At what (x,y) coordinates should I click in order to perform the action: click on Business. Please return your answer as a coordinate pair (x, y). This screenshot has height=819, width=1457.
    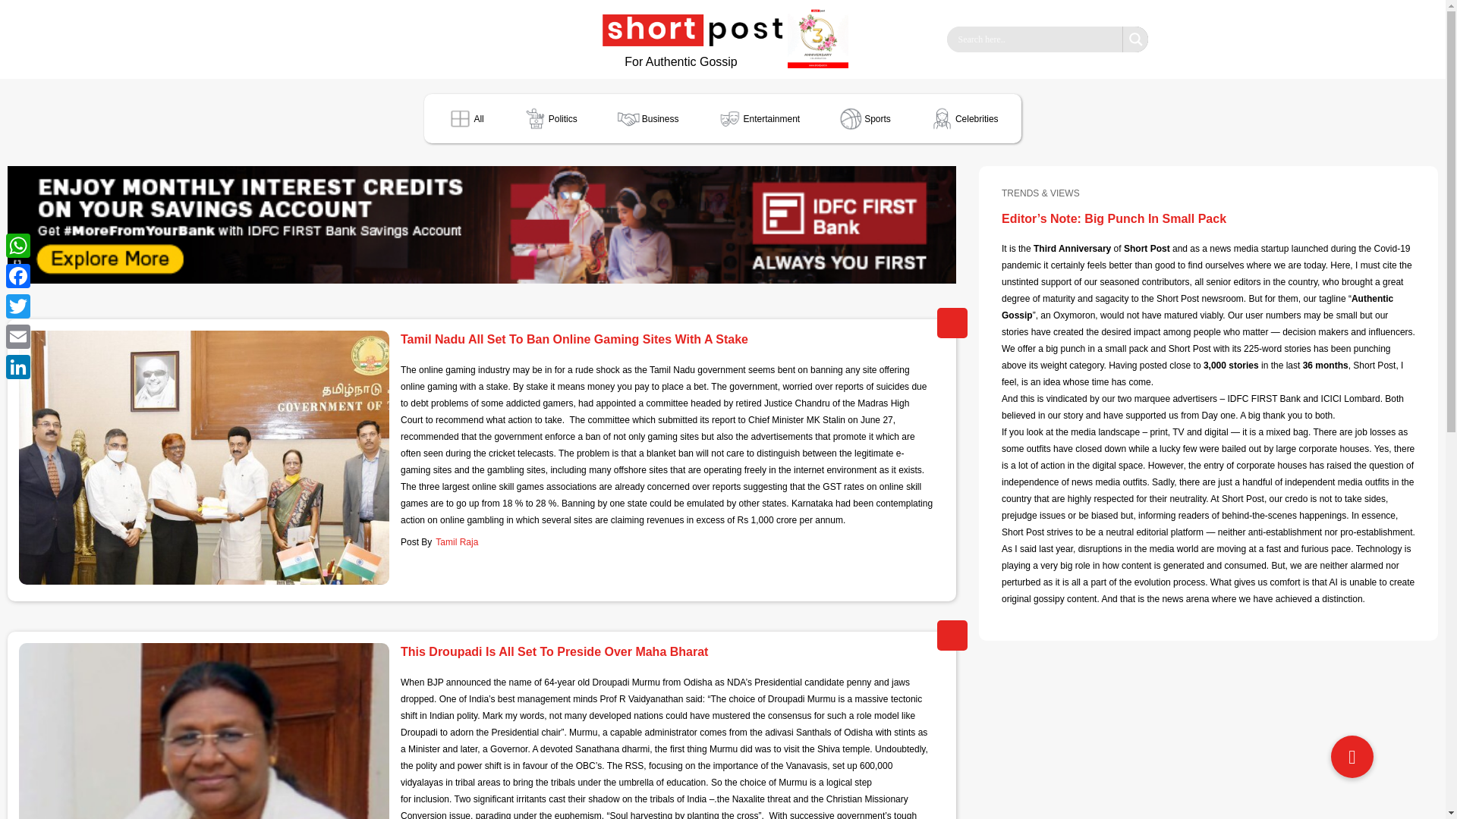
    Looking at the image, I should click on (647, 118).